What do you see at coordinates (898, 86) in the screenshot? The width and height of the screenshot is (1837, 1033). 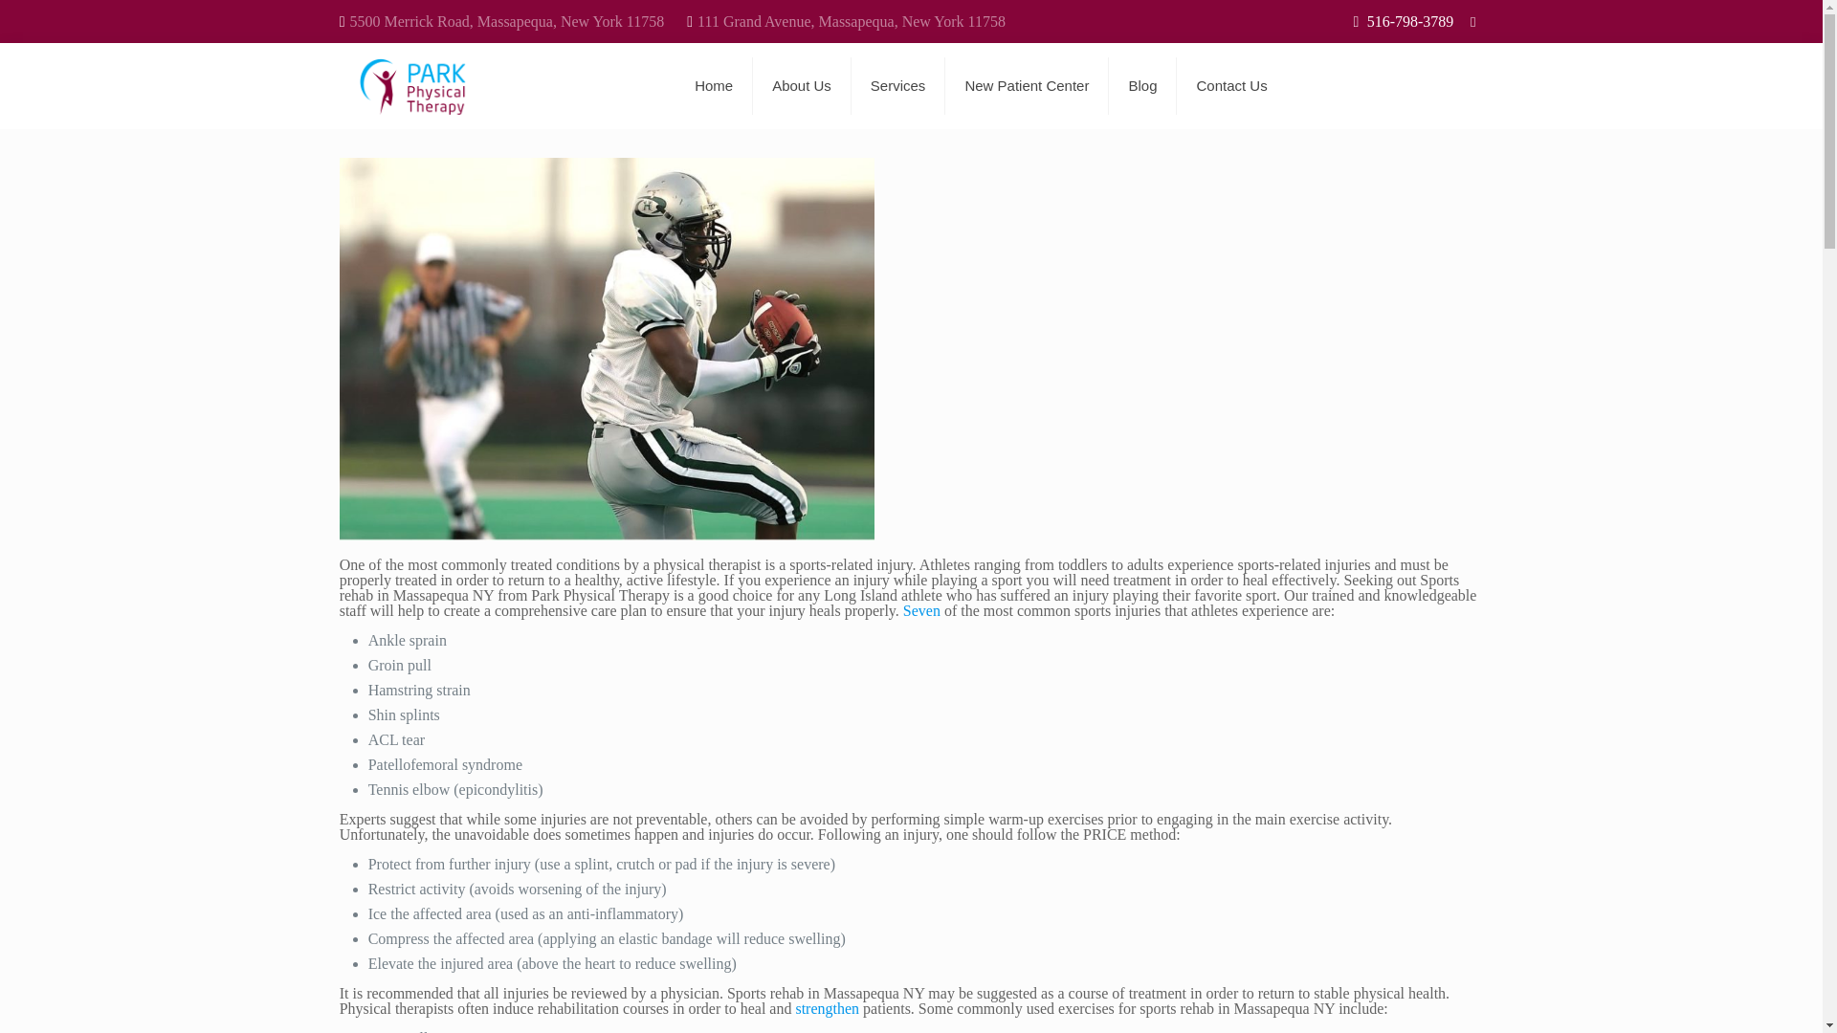 I see `Services` at bounding box center [898, 86].